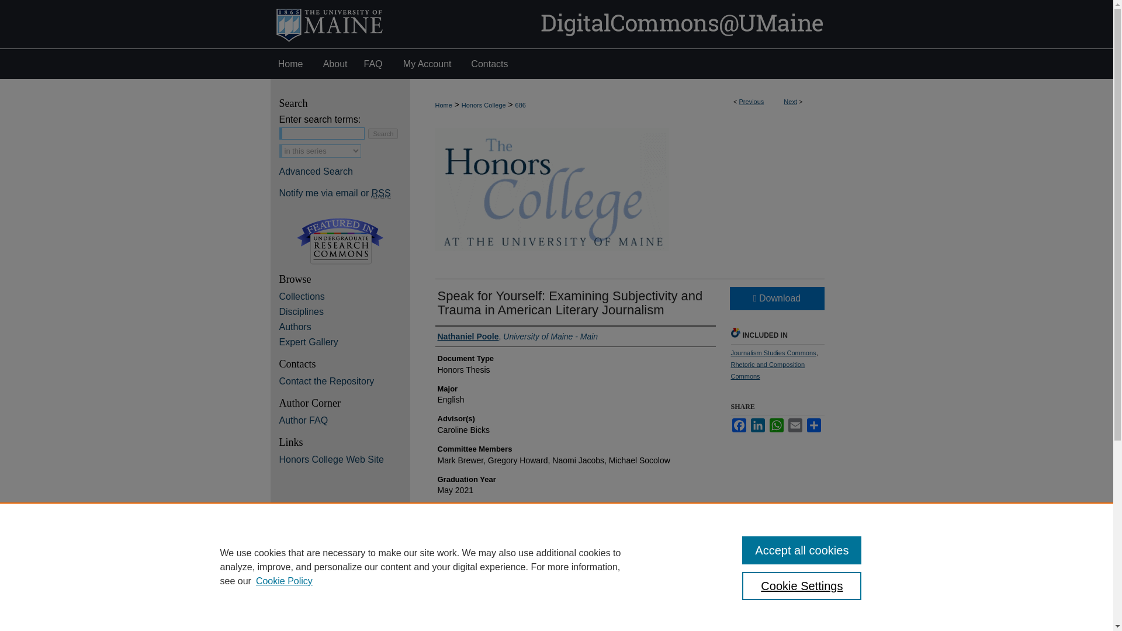  What do you see at coordinates (292, 64) in the screenshot?
I see `Home` at bounding box center [292, 64].